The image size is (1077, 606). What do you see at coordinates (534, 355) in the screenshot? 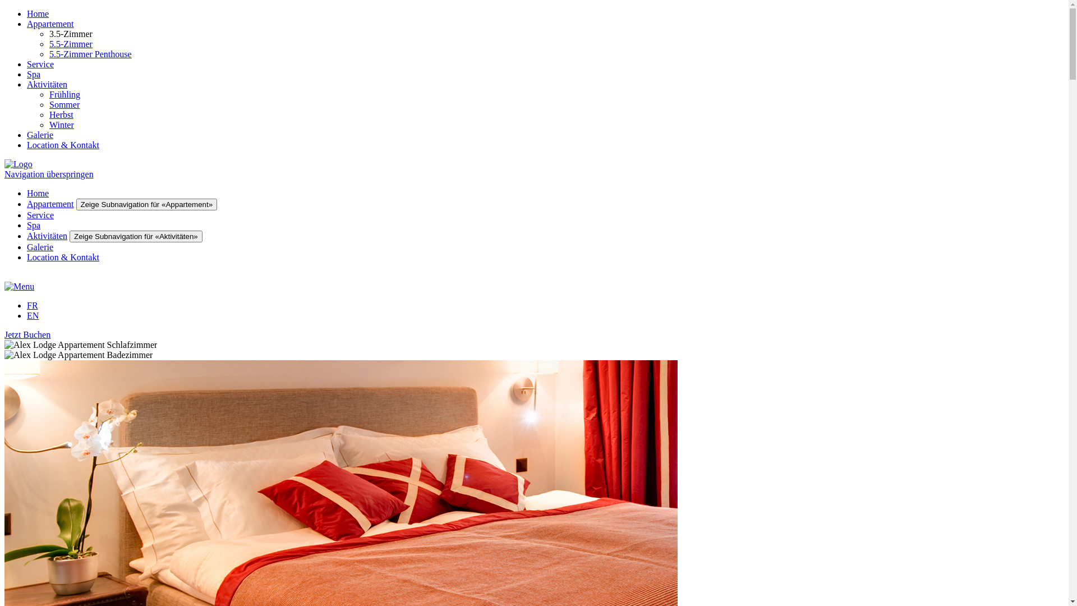
I see `Alex Lodge Appartement Badezimmer` at bounding box center [534, 355].